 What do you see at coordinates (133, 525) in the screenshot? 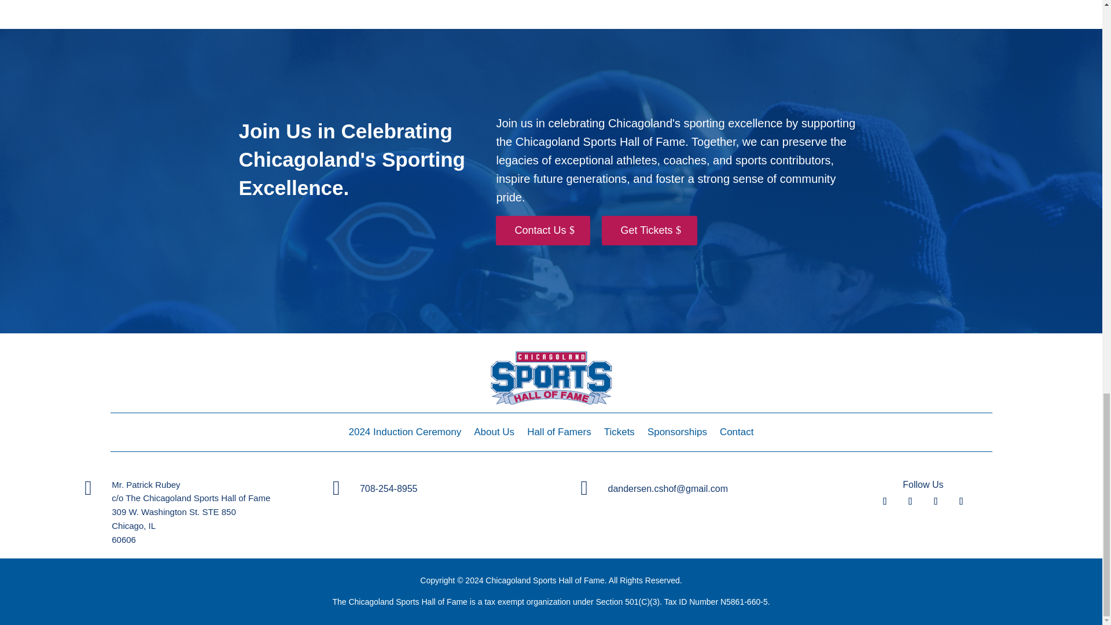
I see `Chicago, IL` at bounding box center [133, 525].